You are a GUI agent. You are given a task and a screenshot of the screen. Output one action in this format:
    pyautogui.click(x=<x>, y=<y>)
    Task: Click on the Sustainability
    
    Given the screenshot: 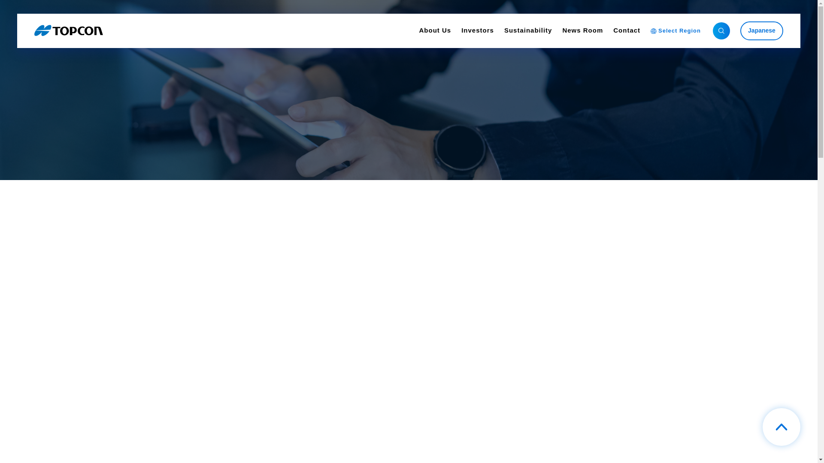 What is the action you would take?
    pyautogui.click(x=528, y=31)
    